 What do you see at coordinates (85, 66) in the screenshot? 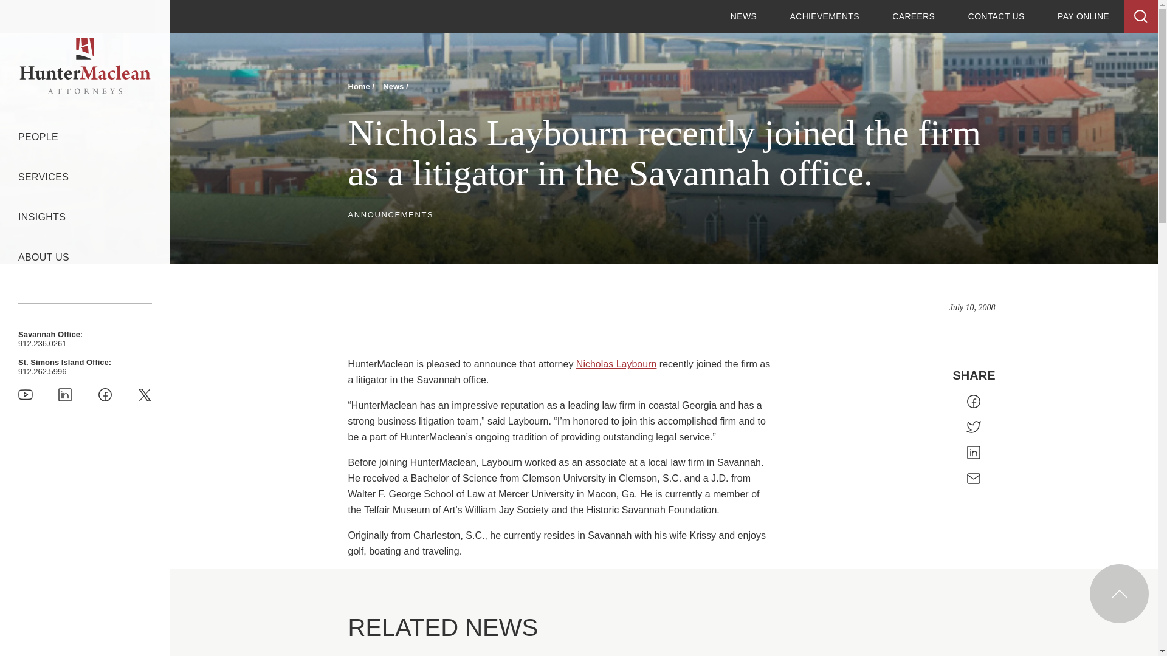
I see `HunterMaclean` at bounding box center [85, 66].